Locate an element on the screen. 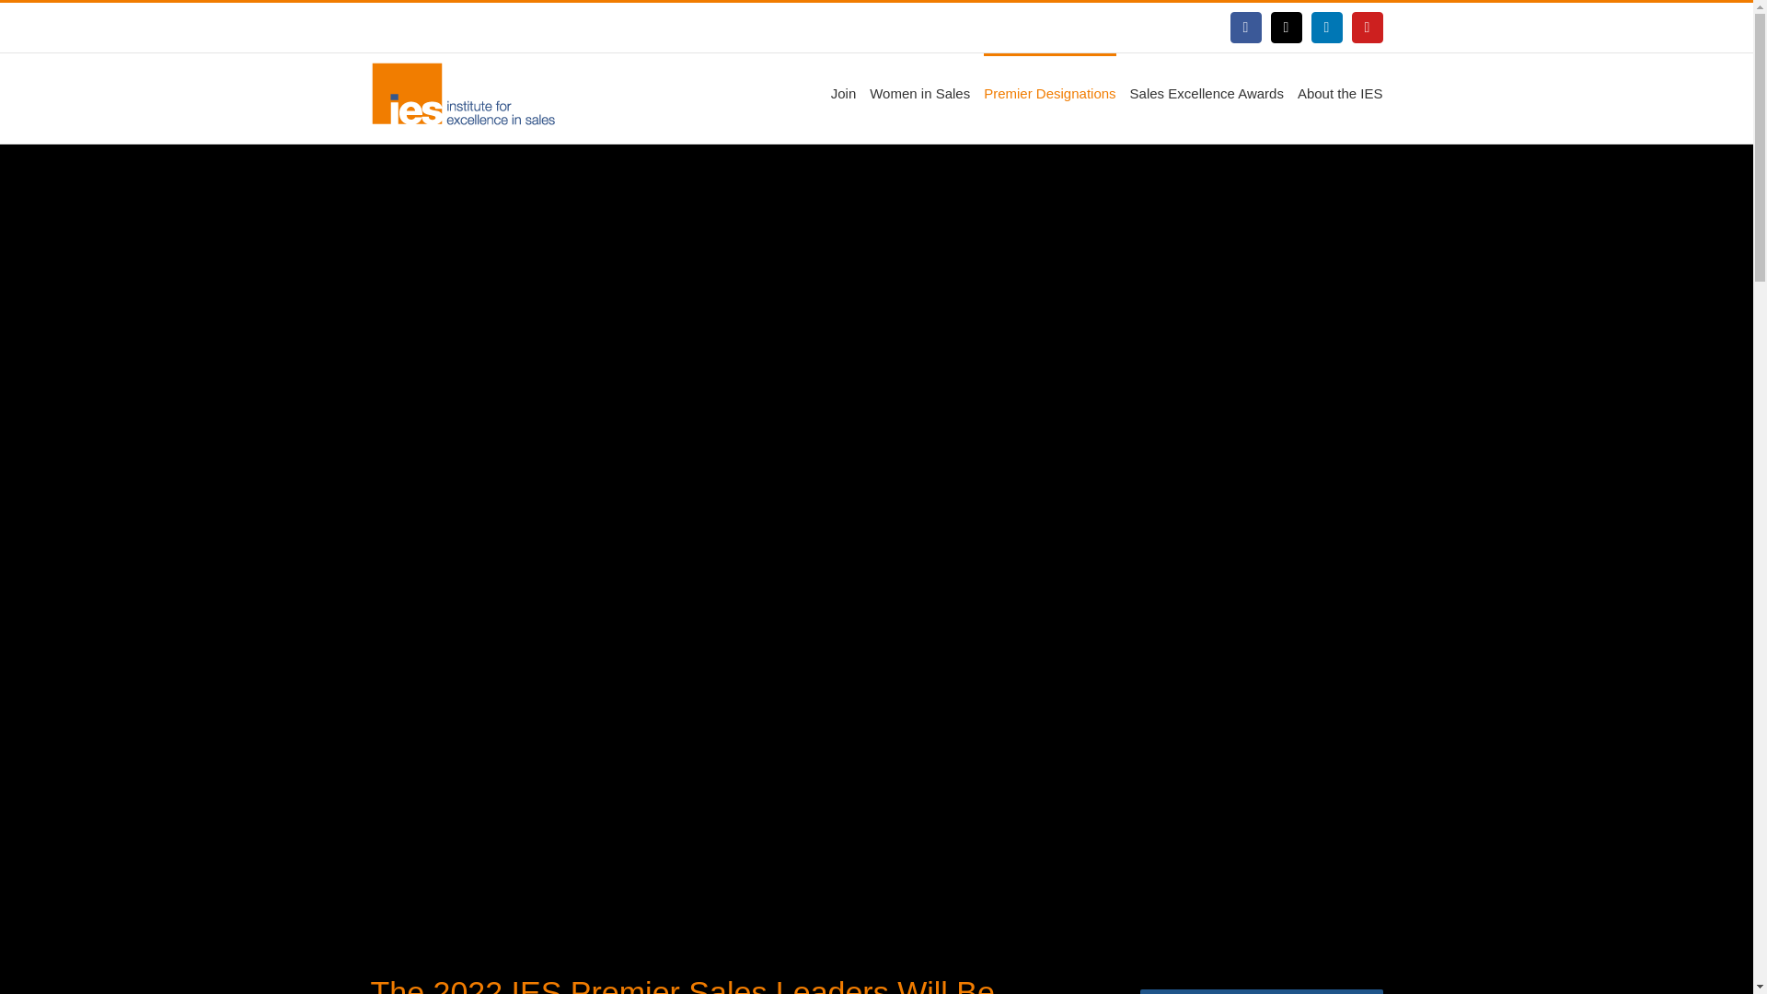 Image resolution: width=1767 pixels, height=994 pixels. Facebook is located at coordinates (1245, 28).